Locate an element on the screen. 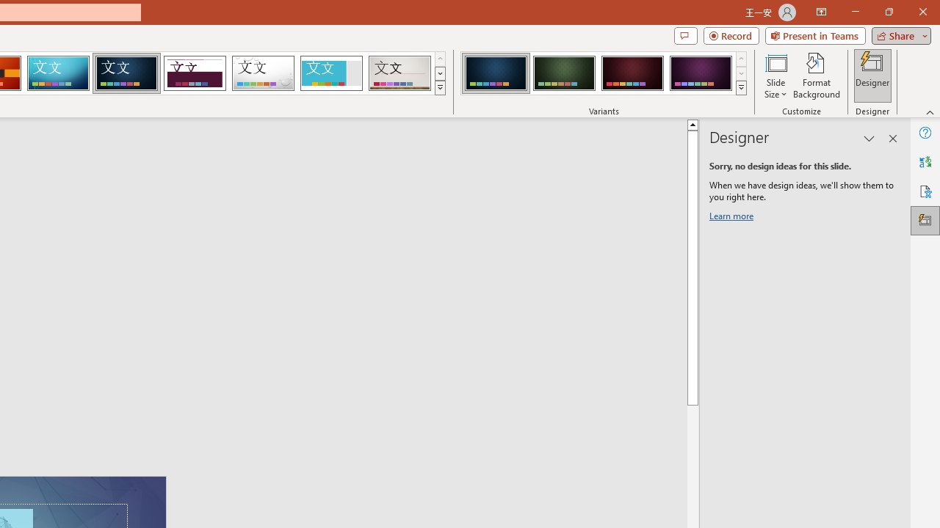 The width and height of the screenshot is (940, 528). Damask Variant 1 is located at coordinates (495, 73).